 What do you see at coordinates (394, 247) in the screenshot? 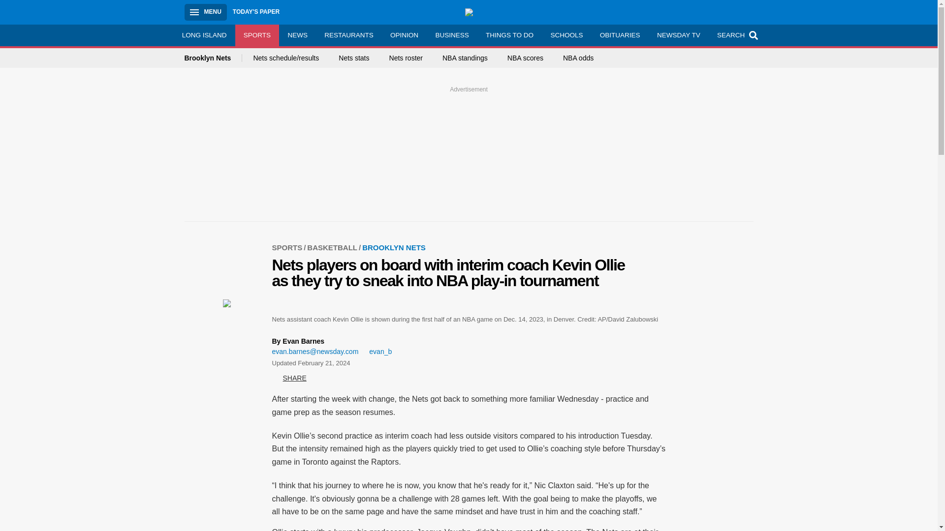
I see `BROOKLYN NETS` at bounding box center [394, 247].